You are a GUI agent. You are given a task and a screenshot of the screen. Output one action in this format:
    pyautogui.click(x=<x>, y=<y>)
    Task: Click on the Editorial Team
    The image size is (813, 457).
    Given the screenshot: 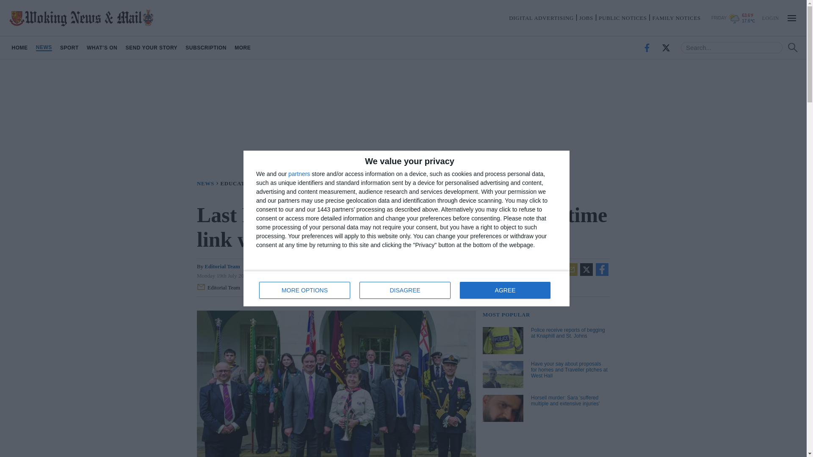 What is the action you would take?
    pyautogui.click(x=222, y=267)
    